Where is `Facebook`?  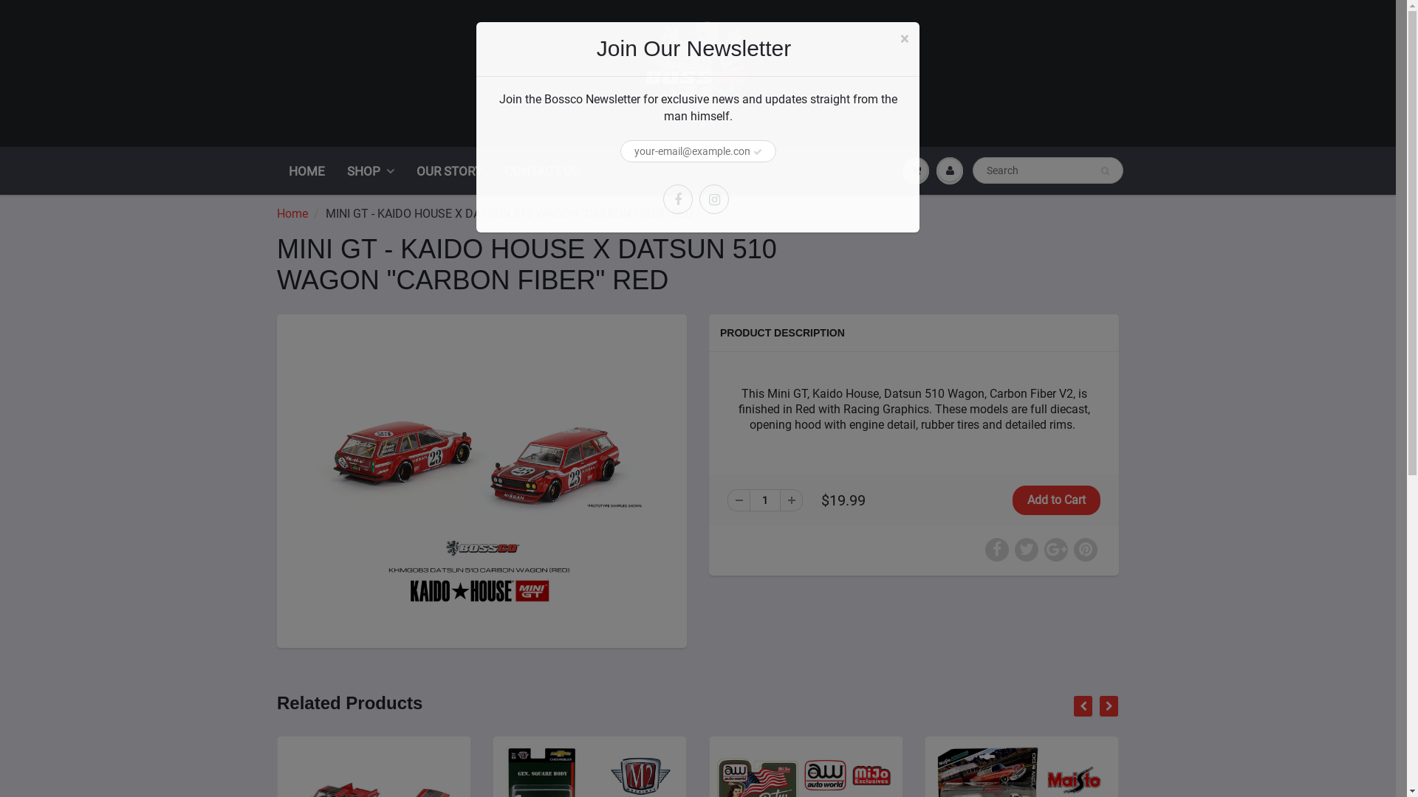
Facebook is located at coordinates (678, 199).